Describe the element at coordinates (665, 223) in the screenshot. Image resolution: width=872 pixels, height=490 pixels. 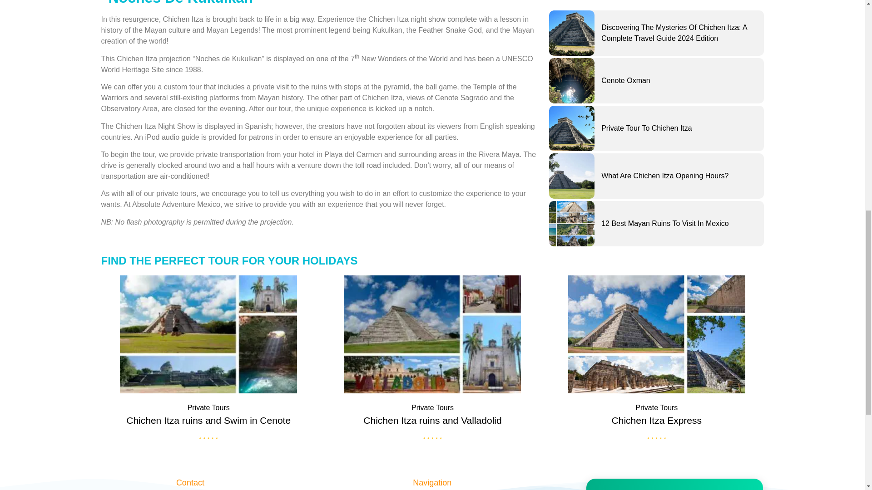
I see `12 Best Mayan Ruins to Visit in Mexico` at that location.